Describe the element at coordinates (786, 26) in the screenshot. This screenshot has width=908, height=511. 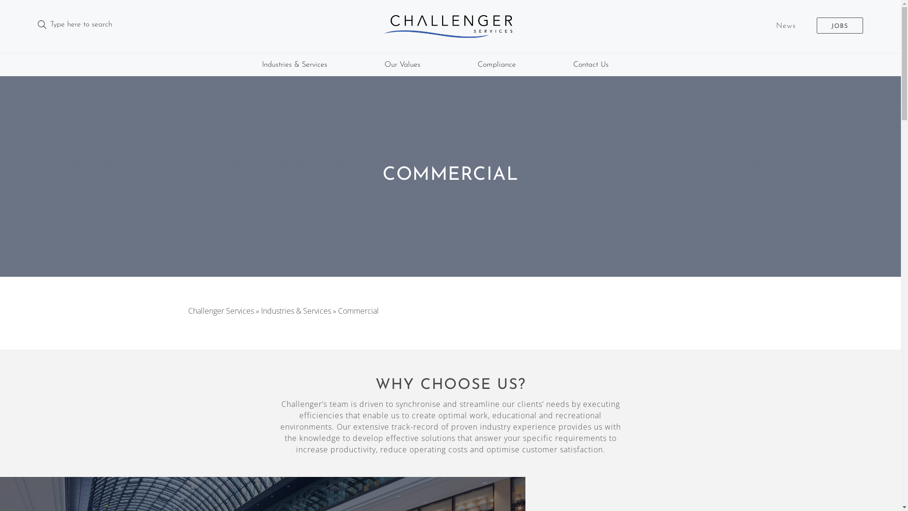
I see `News` at that location.